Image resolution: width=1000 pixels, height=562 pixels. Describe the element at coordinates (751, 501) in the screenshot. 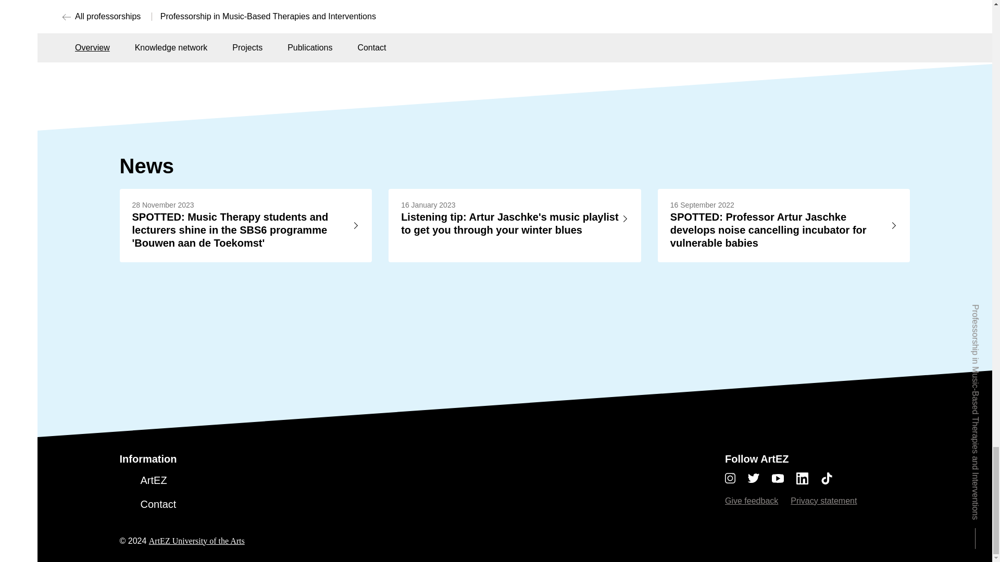

I see `Give feedback` at that location.